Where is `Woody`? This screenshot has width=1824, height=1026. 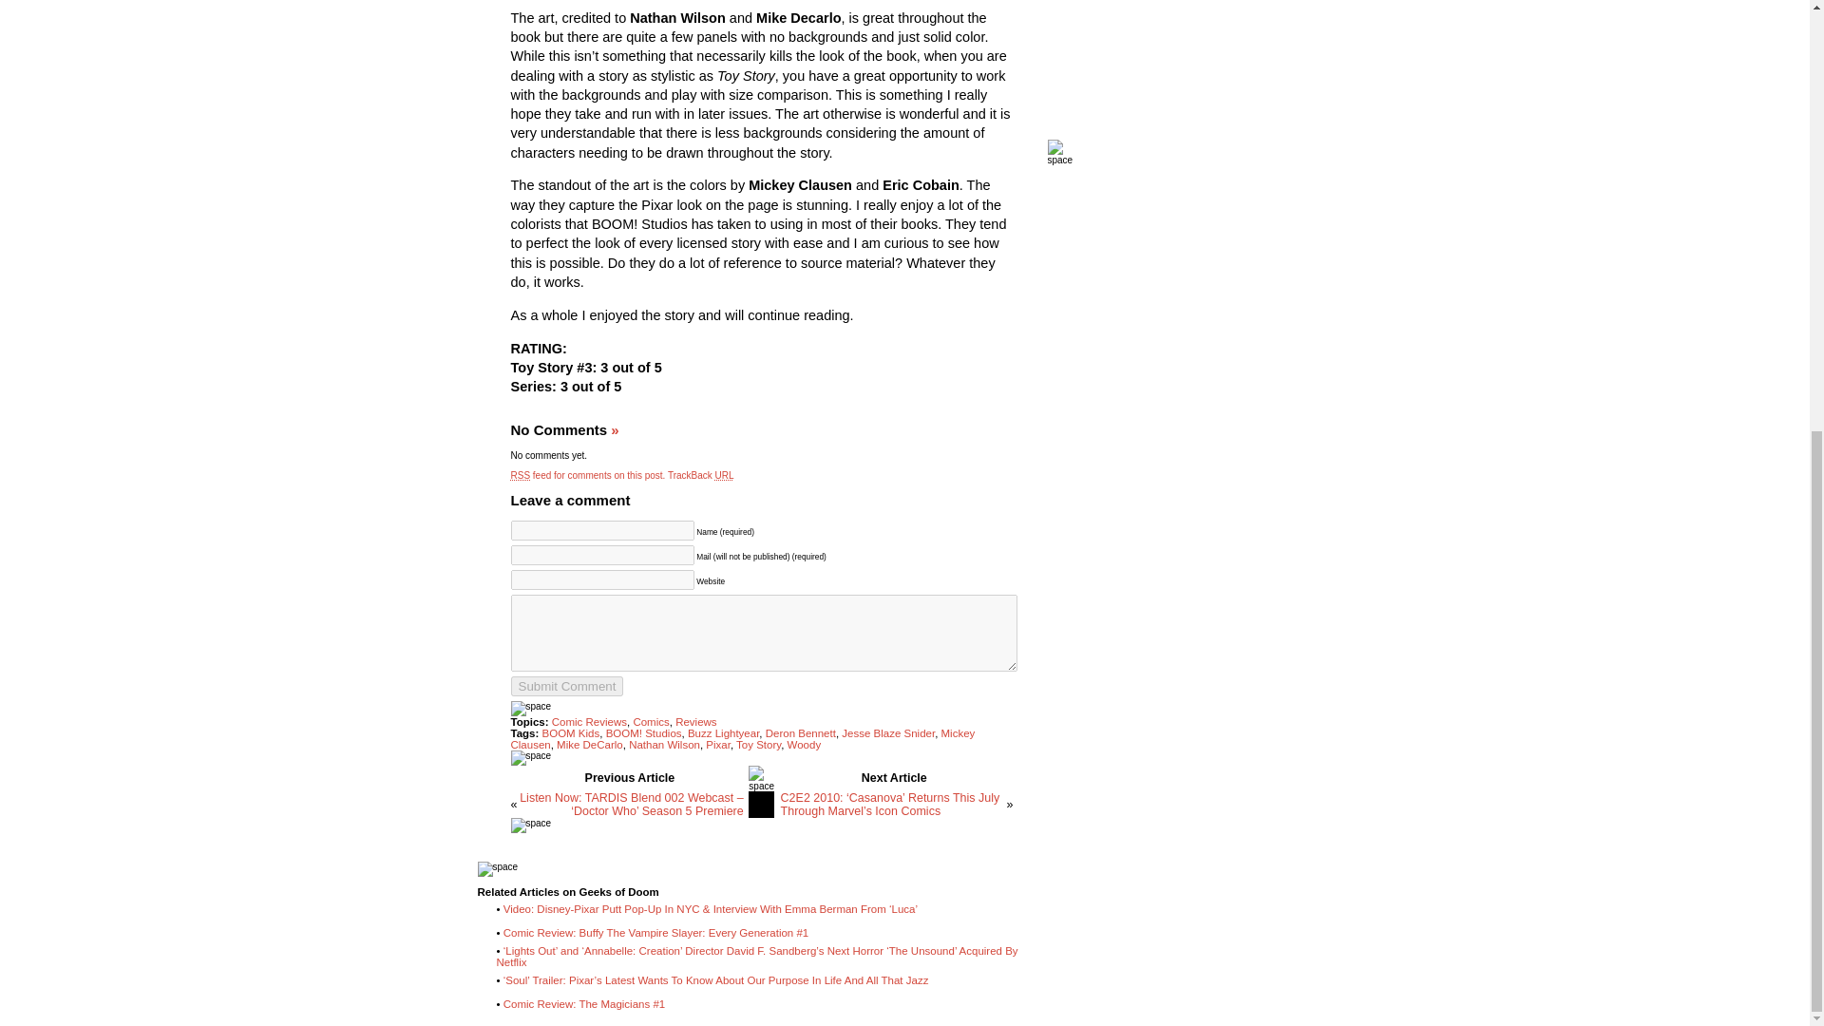 Woody is located at coordinates (805, 744).